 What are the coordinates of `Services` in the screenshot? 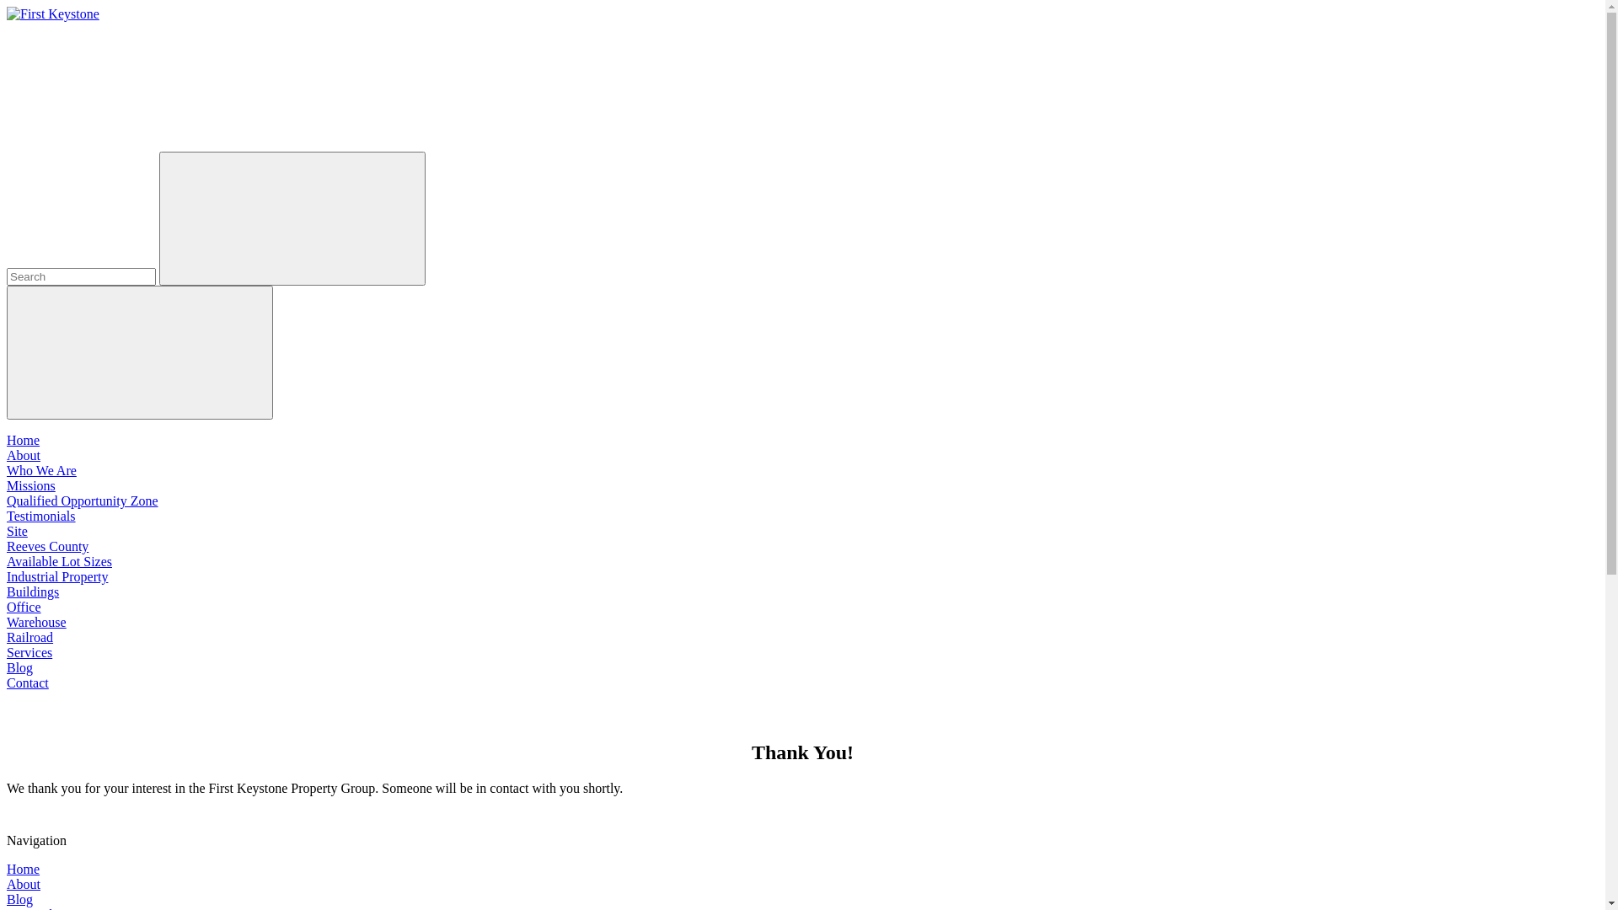 It's located at (29, 652).